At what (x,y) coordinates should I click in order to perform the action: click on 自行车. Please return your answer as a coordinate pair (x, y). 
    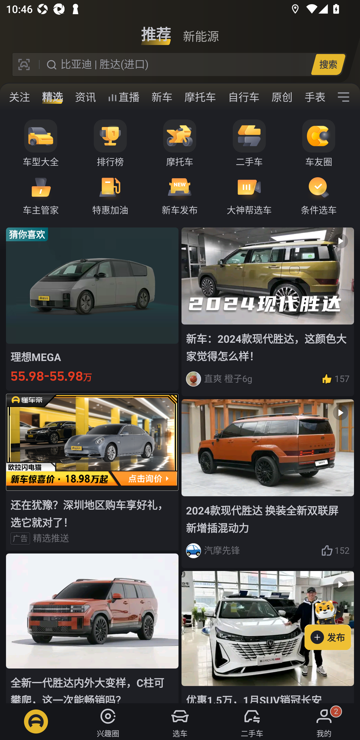
    Looking at the image, I should click on (244, 97).